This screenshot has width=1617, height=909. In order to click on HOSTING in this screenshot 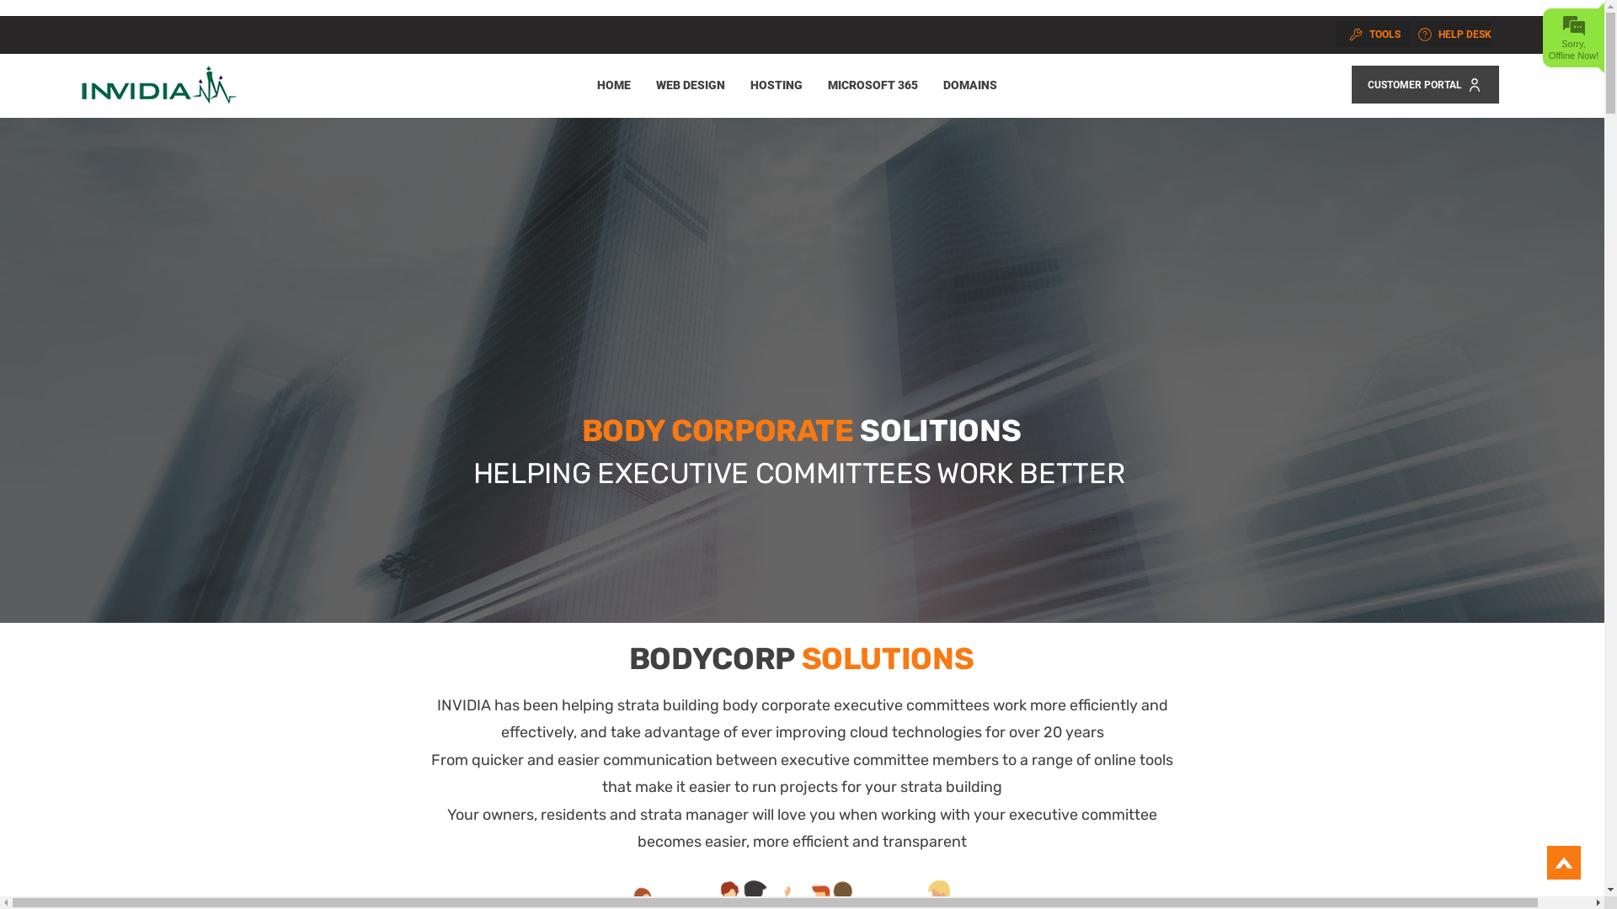, I will do `click(776, 85)`.